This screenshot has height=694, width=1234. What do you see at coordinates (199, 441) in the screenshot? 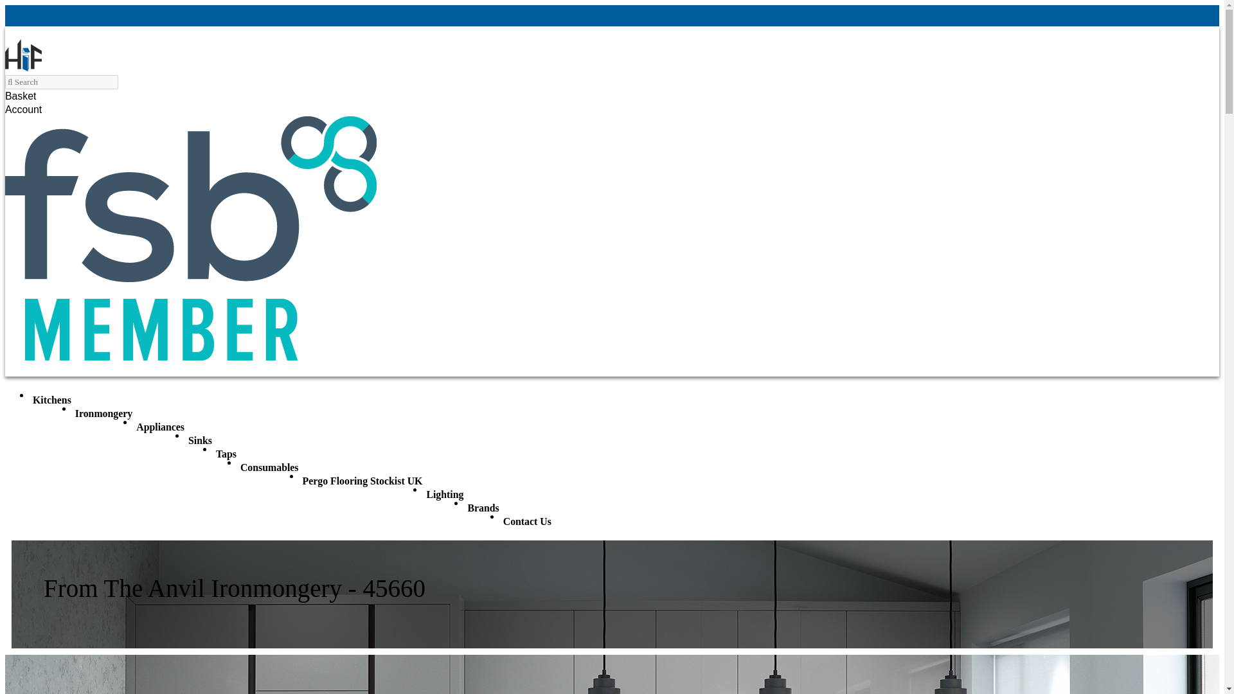
I see `Sinks` at bounding box center [199, 441].